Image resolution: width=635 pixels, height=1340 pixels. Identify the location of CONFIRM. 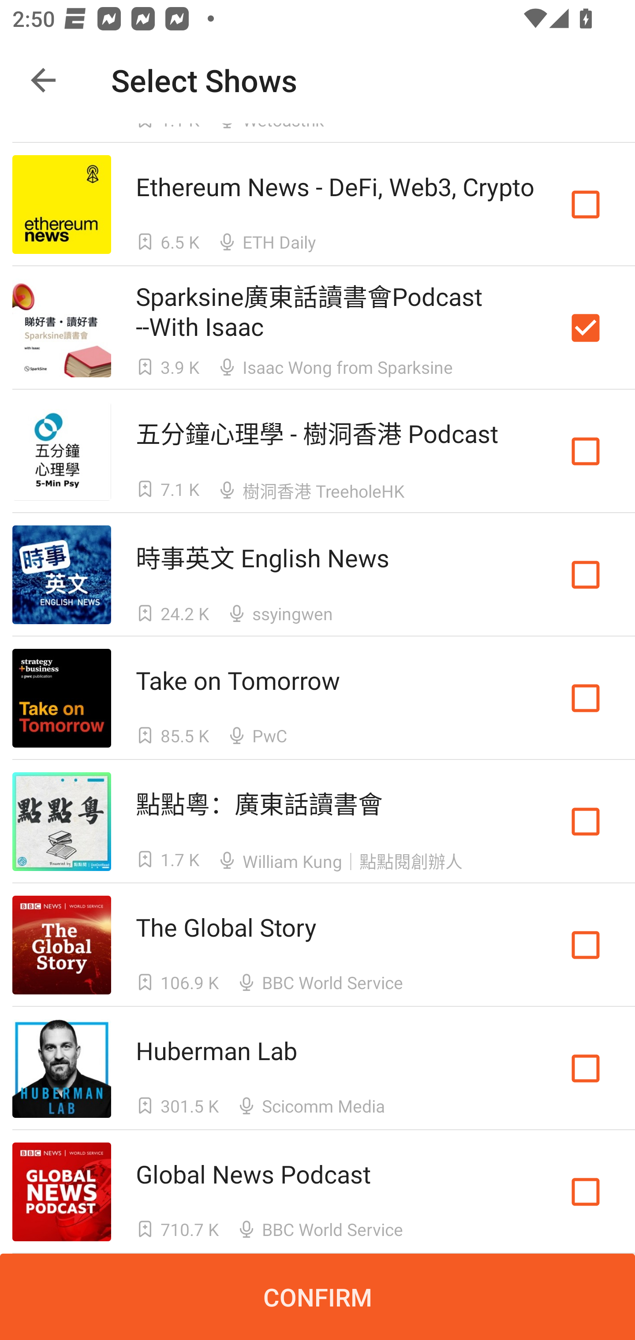
(317, 1297).